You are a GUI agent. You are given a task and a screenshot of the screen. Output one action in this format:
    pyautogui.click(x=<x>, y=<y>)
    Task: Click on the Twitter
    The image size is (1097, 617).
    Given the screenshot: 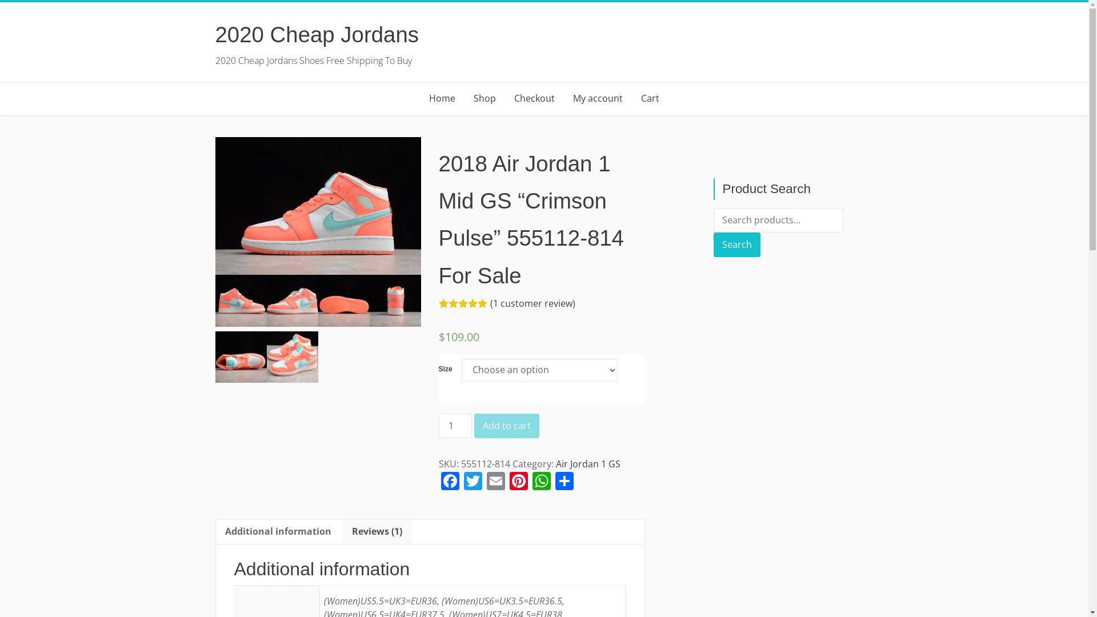 What is the action you would take?
    pyautogui.click(x=473, y=482)
    